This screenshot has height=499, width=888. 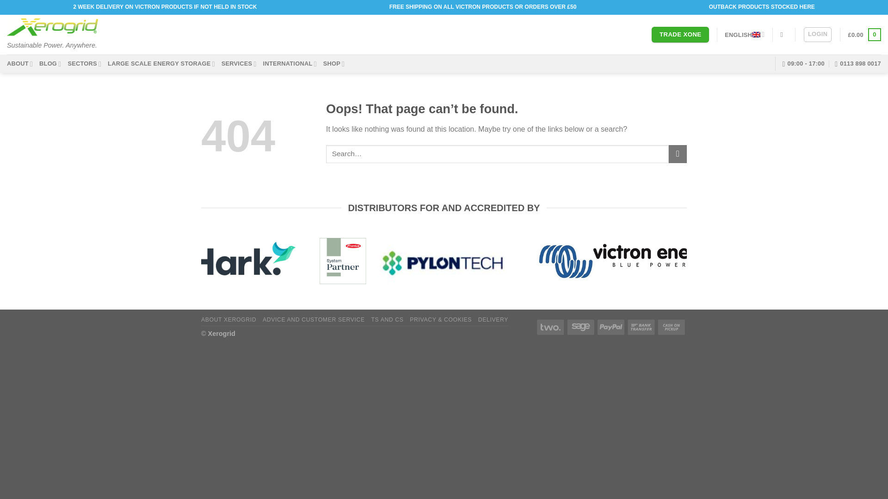 What do you see at coordinates (857, 63) in the screenshot?
I see `0113 898 0017` at bounding box center [857, 63].